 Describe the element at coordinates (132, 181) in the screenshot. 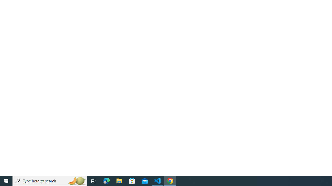

I see `Microsoft Store` at that location.